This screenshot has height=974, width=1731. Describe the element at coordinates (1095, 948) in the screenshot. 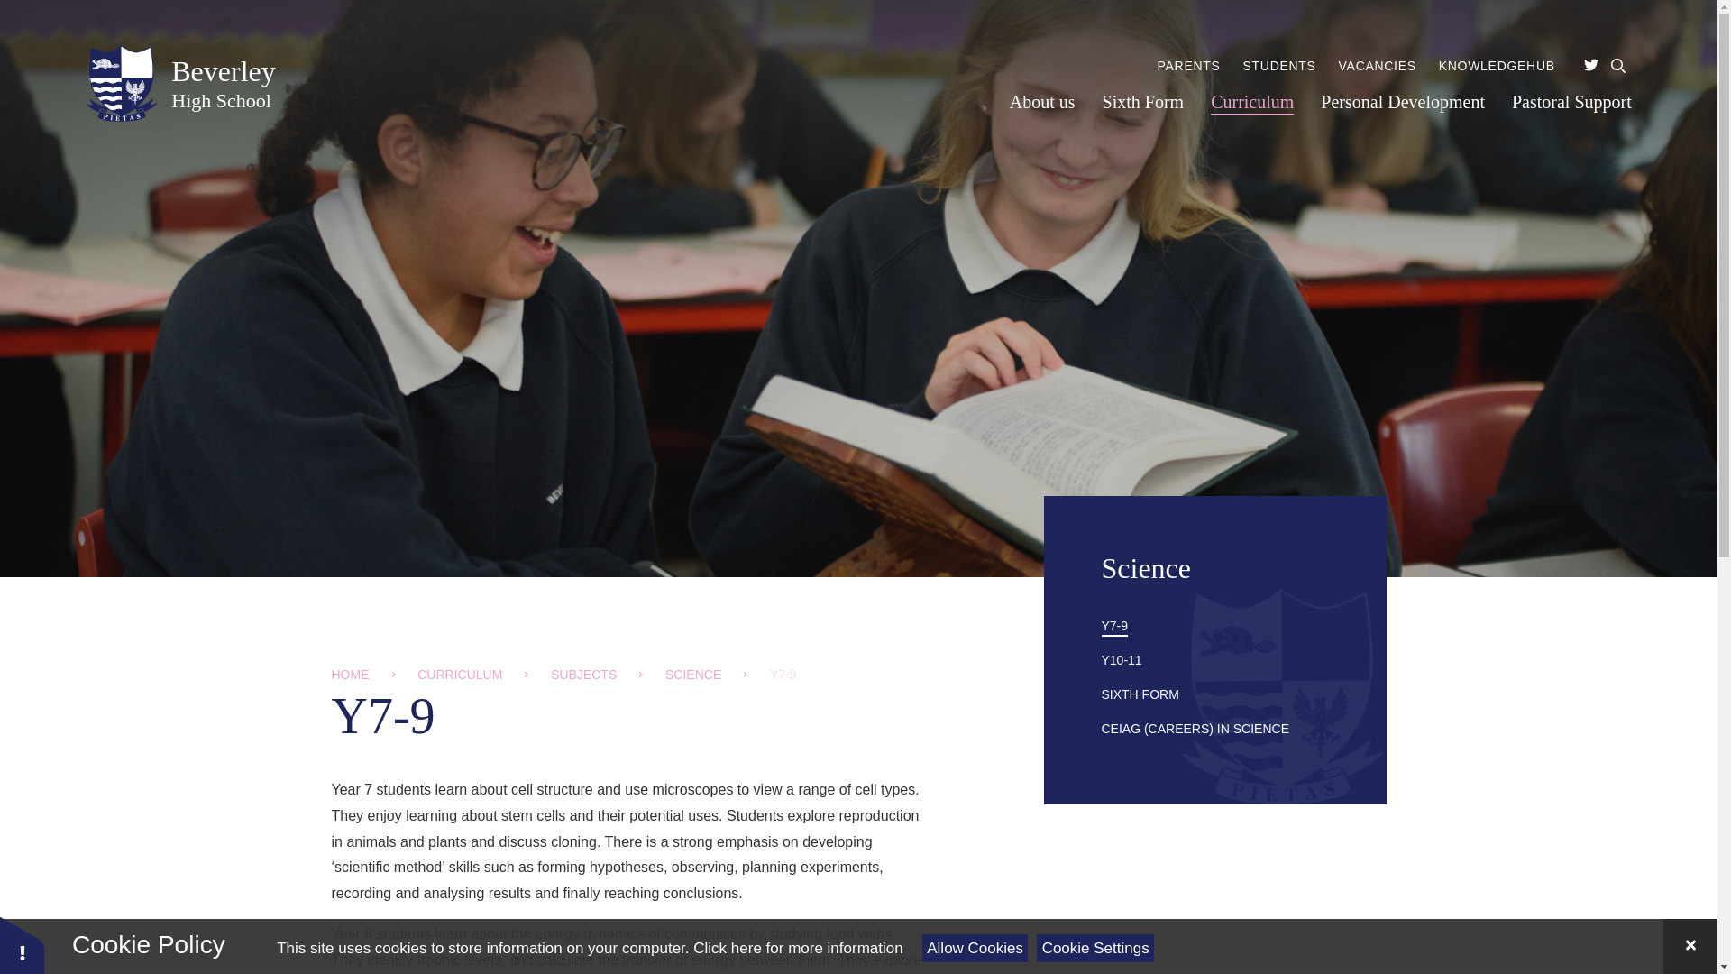

I see `Allow Cookies` at that location.